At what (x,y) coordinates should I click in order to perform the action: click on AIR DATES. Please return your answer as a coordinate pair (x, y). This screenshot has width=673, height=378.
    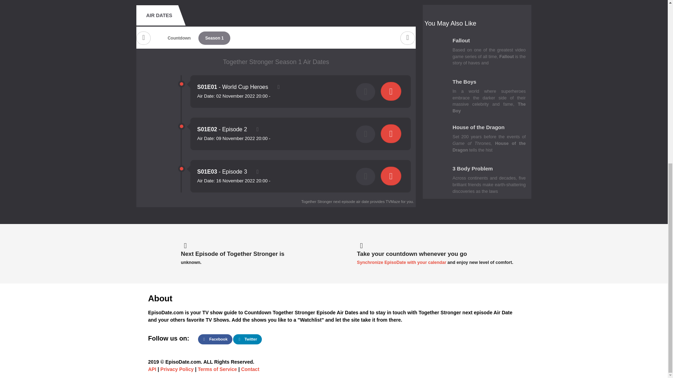
    Looking at the image, I should click on (159, 15).